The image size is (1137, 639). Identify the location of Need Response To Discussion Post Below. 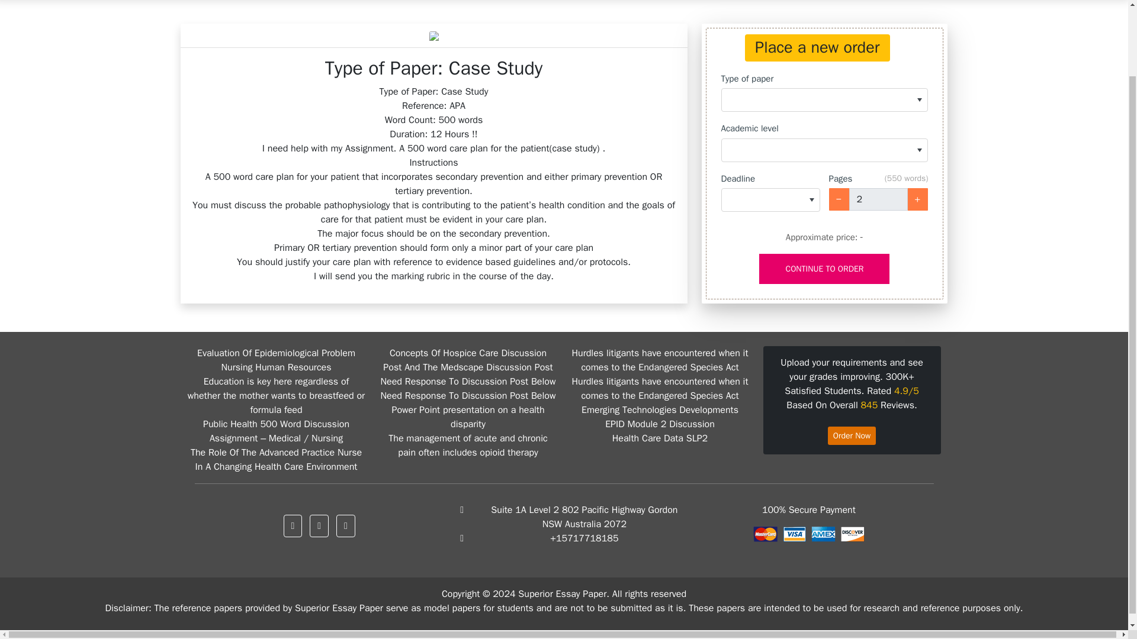
(468, 381).